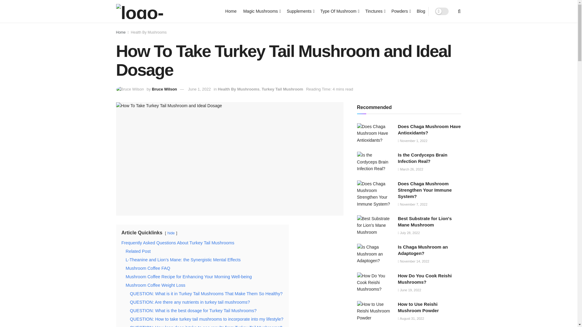 This screenshot has height=327, width=582. I want to click on Supplements, so click(300, 11).